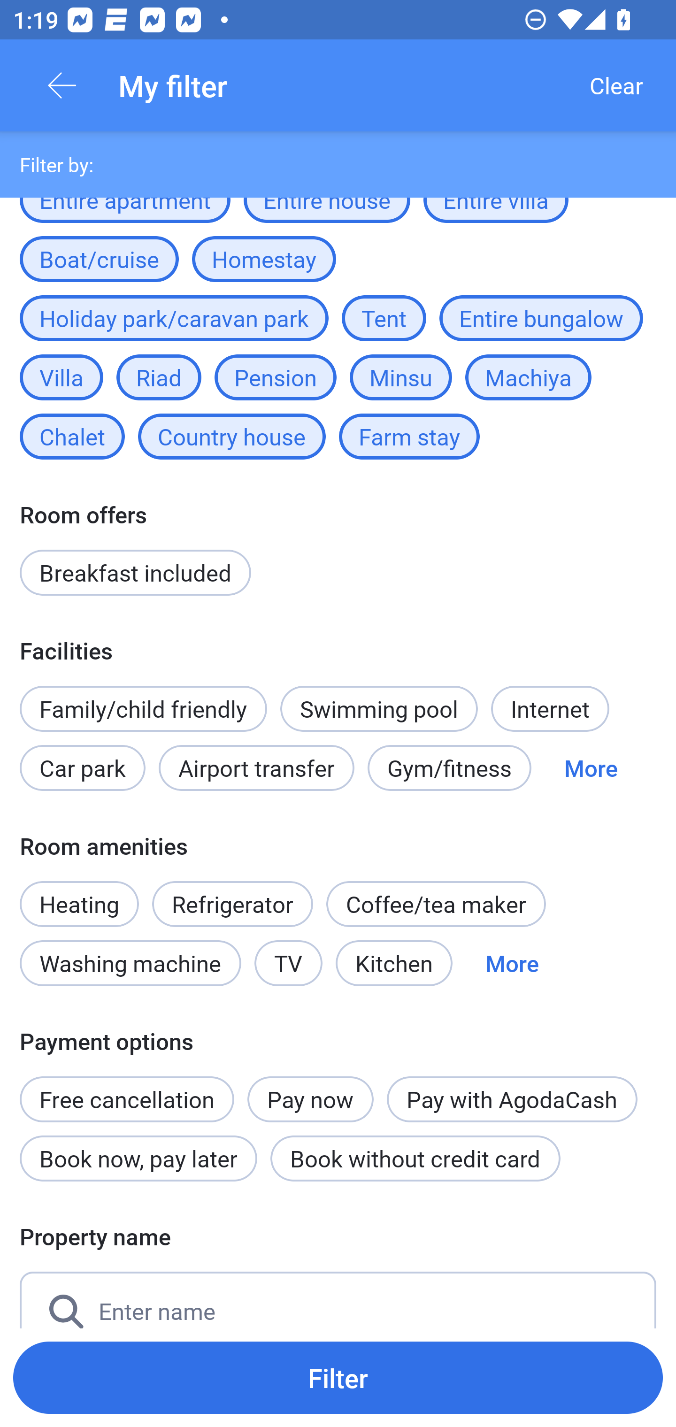 Image resolution: width=676 pixels, height=1427 pixels. Describe the element at coordinates (256, 768) in the screenshot. I see `Airport transfer` at that location.